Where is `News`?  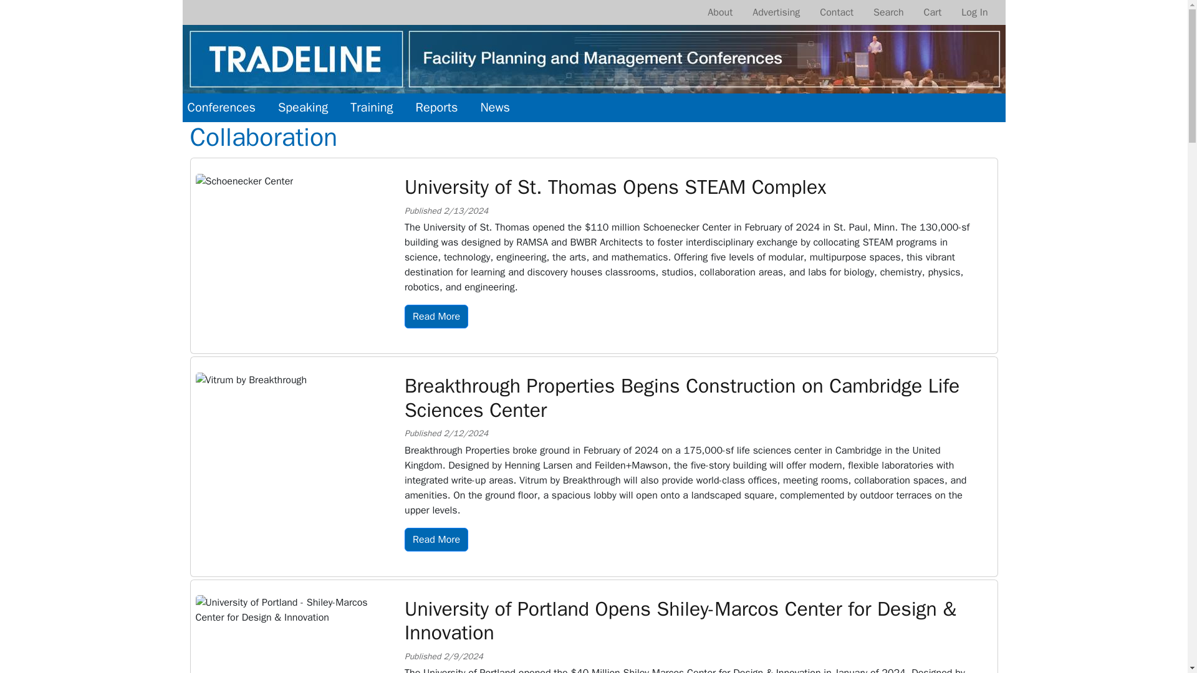 News is located at coordinates (495, 107).